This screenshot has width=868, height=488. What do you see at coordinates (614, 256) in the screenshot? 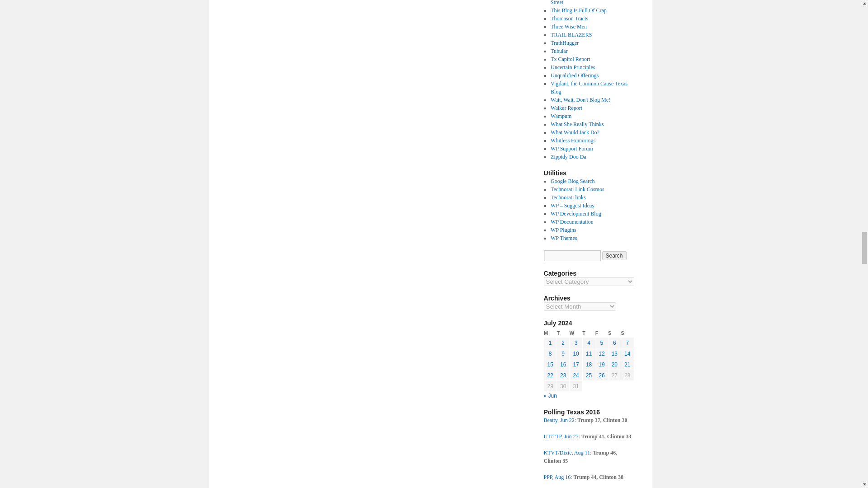
I see `Search` at bounding box center [614, 256].